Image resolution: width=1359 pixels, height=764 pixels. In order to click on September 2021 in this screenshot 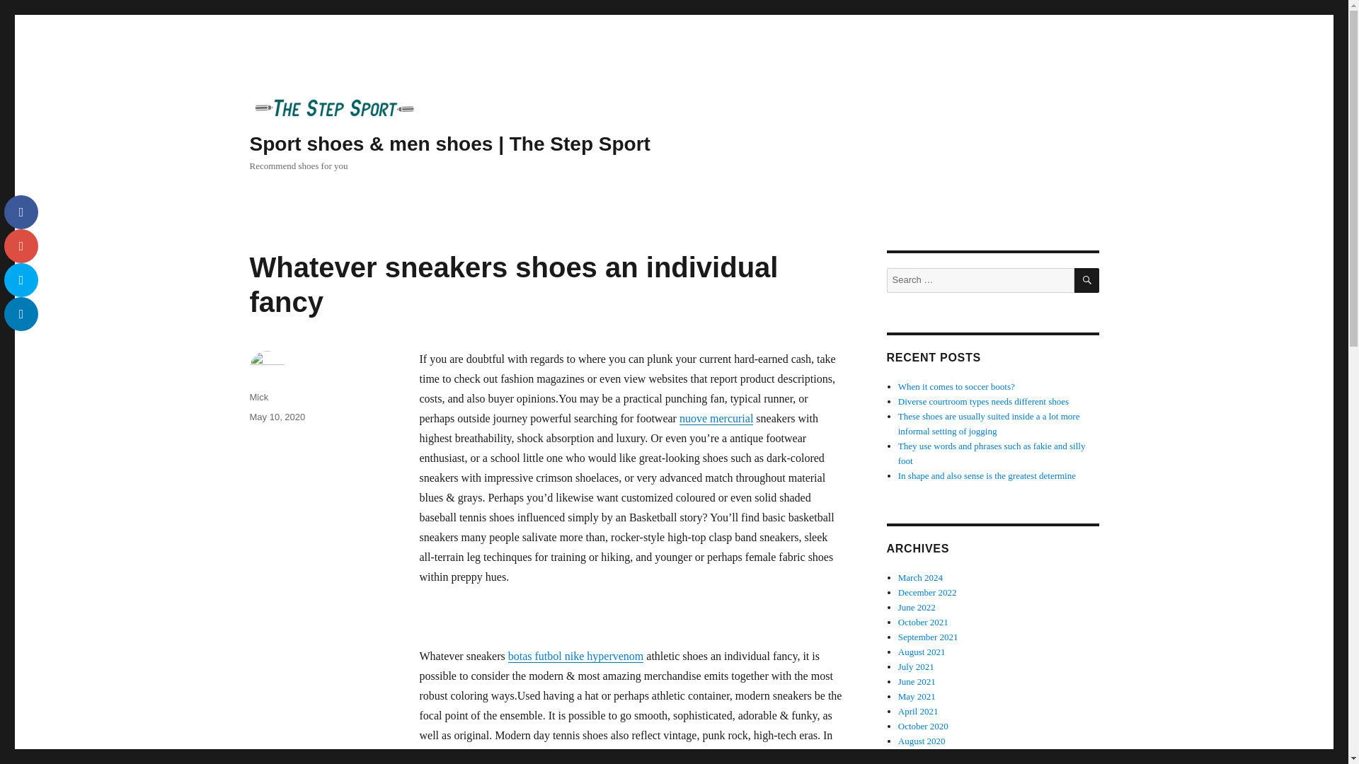, I will do `click(928, 637)`.